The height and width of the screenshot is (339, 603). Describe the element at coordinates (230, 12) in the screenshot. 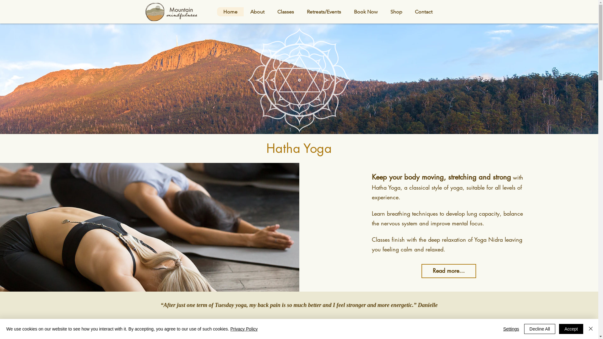

I see `Home` at that location.